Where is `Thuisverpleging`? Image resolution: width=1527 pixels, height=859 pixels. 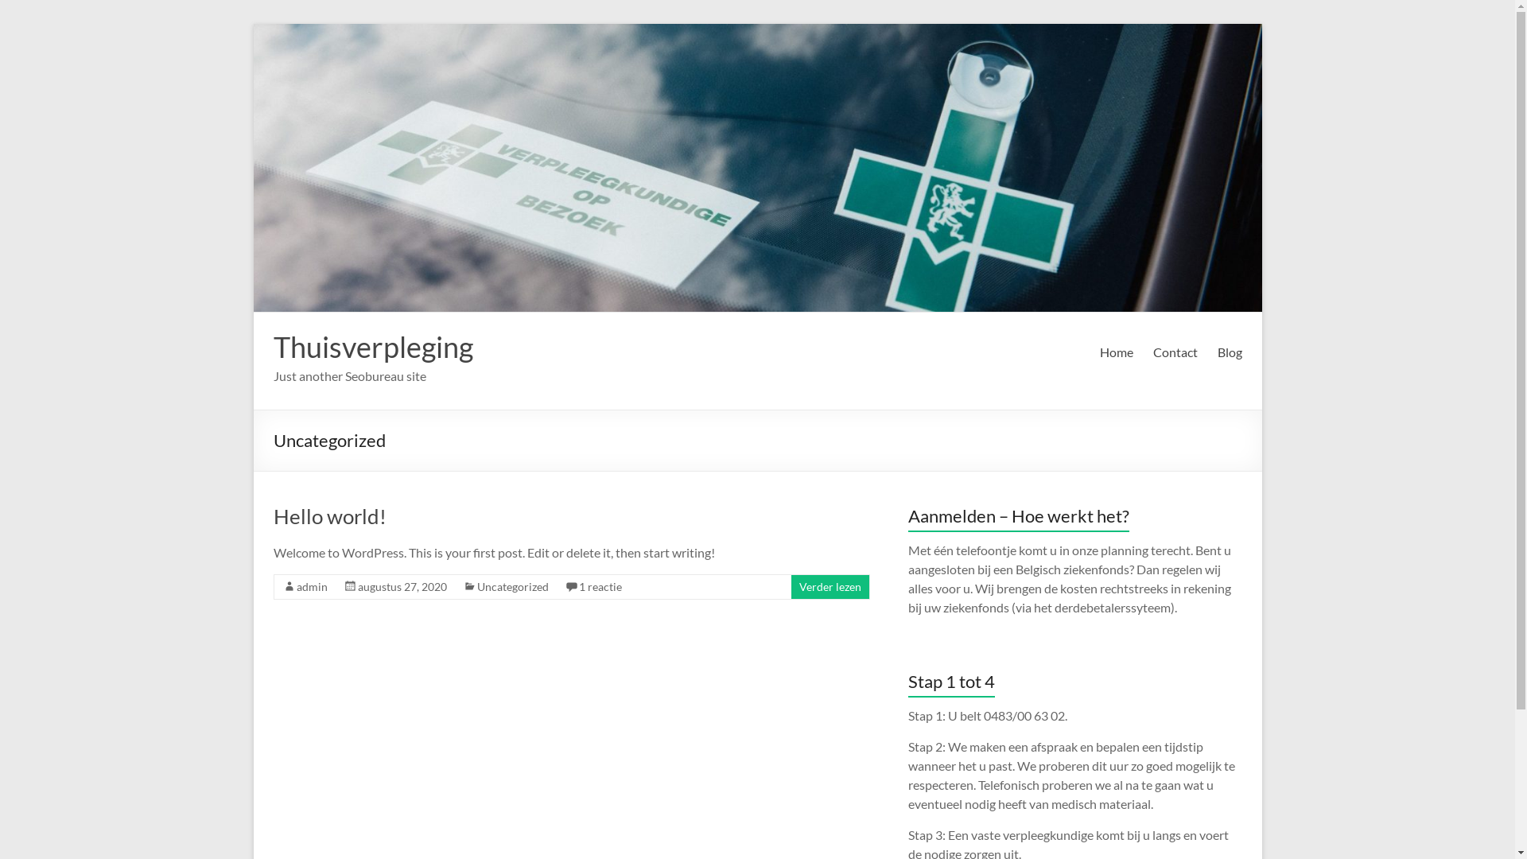 Thuisverpleging is located at coordinates (374, 347).